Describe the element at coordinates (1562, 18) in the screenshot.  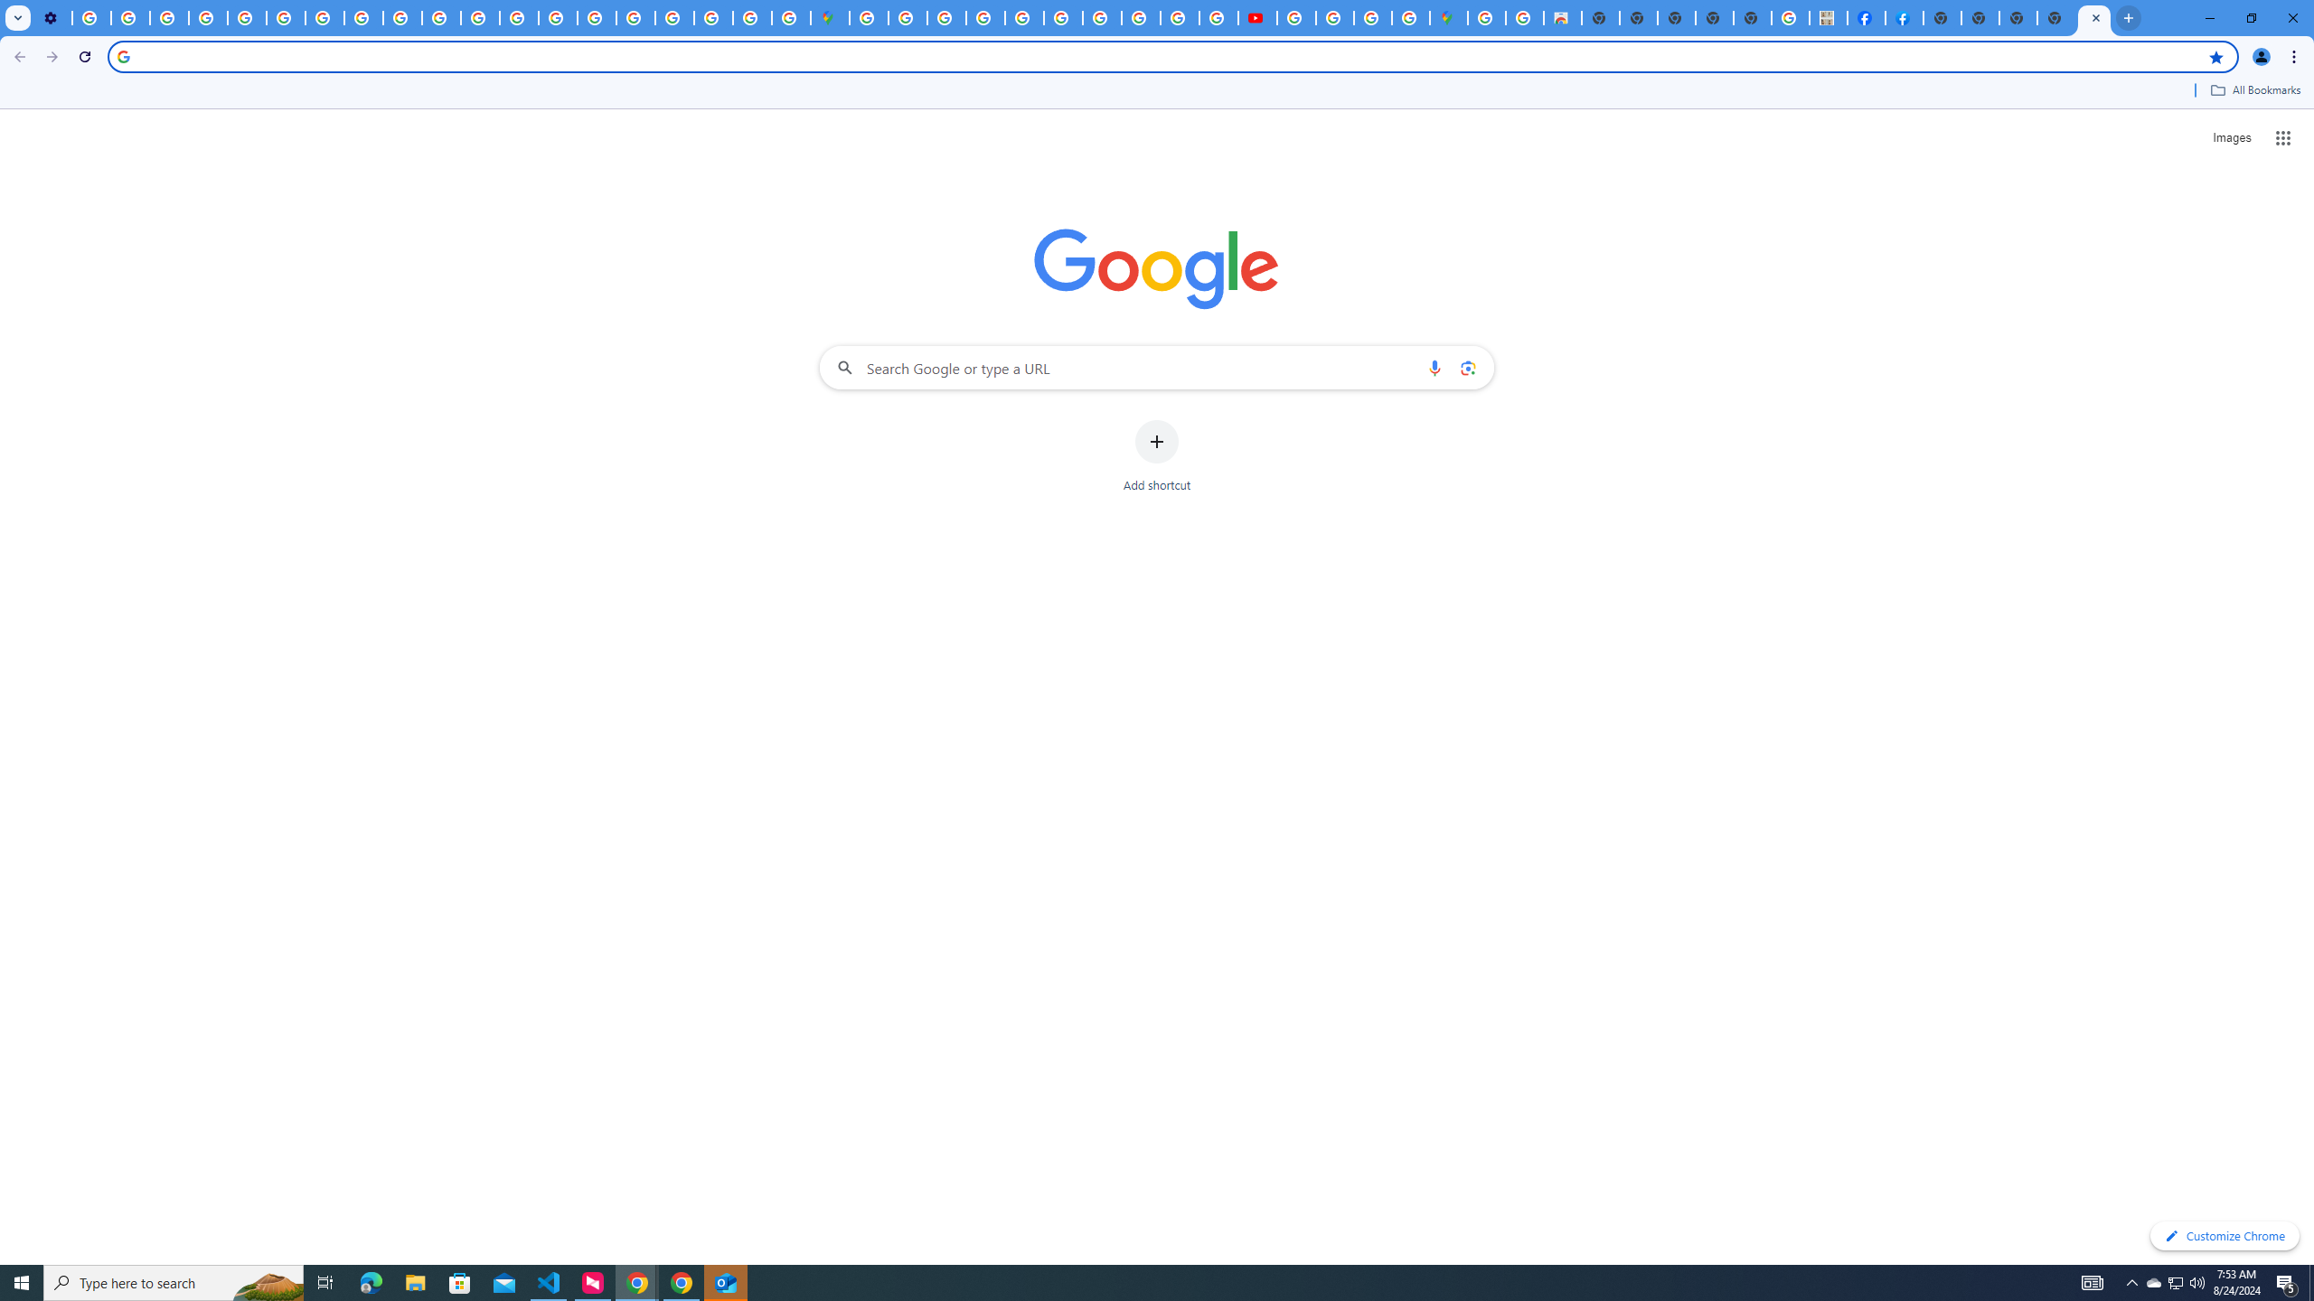
I see `Chrome Web Store - Shopping` at that location.